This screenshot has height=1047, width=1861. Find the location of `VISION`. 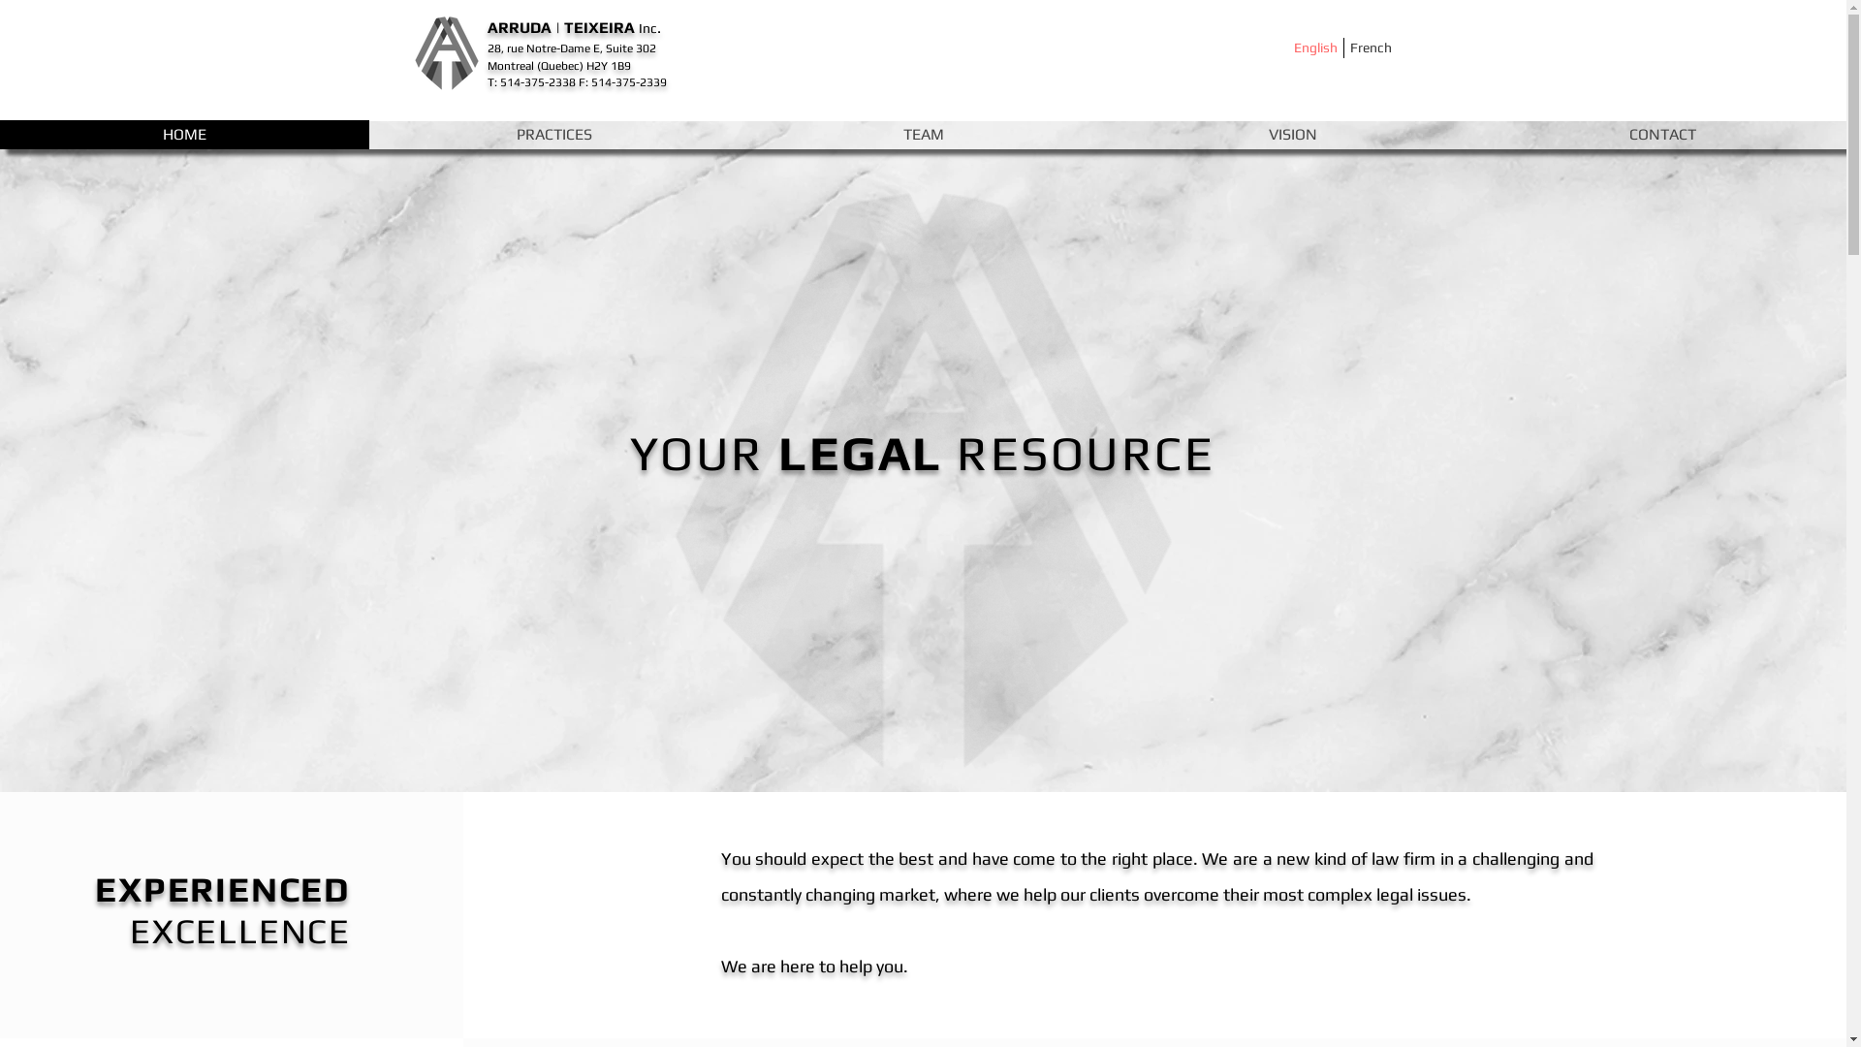

VISION is located at coordinates (1293, 135).